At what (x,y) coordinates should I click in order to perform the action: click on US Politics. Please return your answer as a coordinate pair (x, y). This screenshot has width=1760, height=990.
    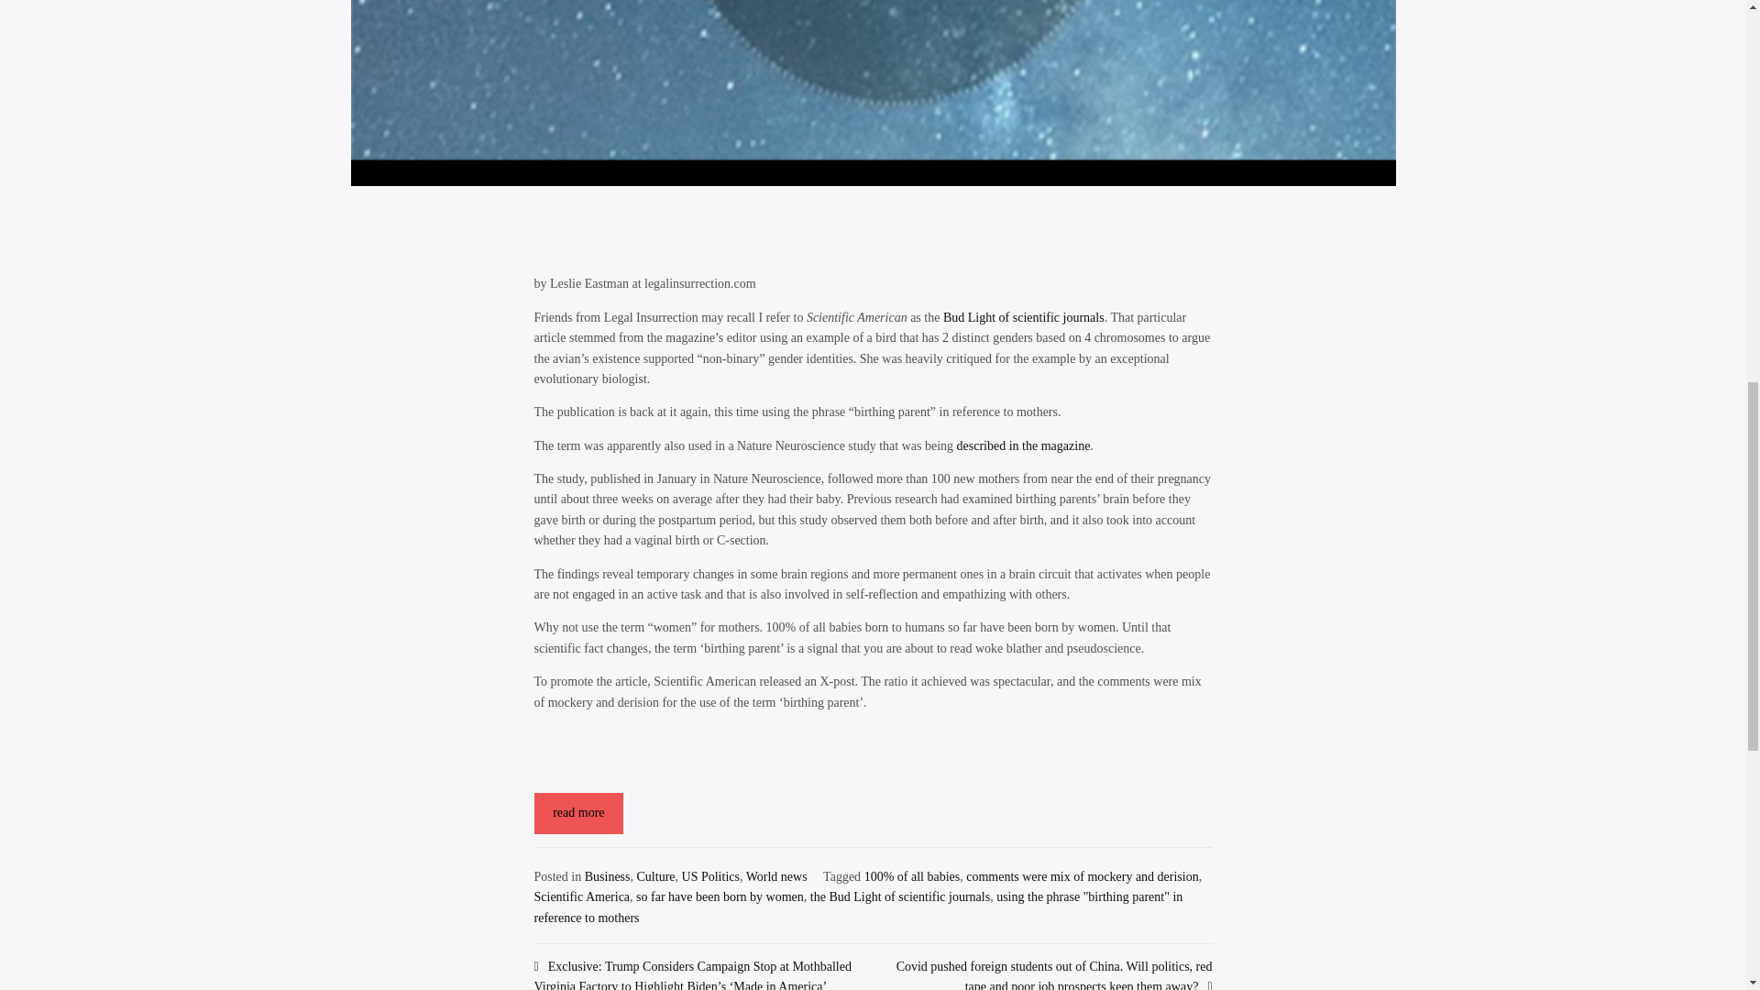
    Looking at the image, I should click on (710, 876).